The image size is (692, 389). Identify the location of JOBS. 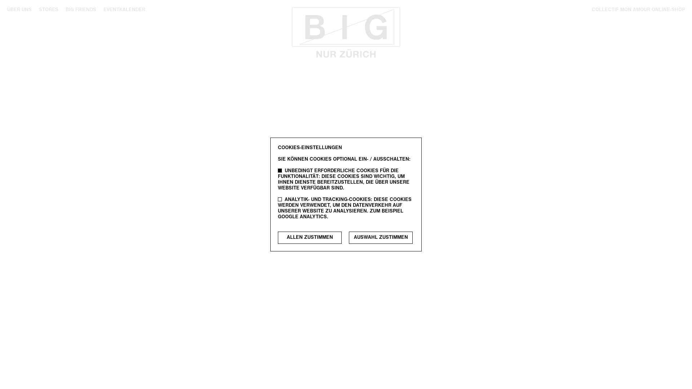
(319, 155).